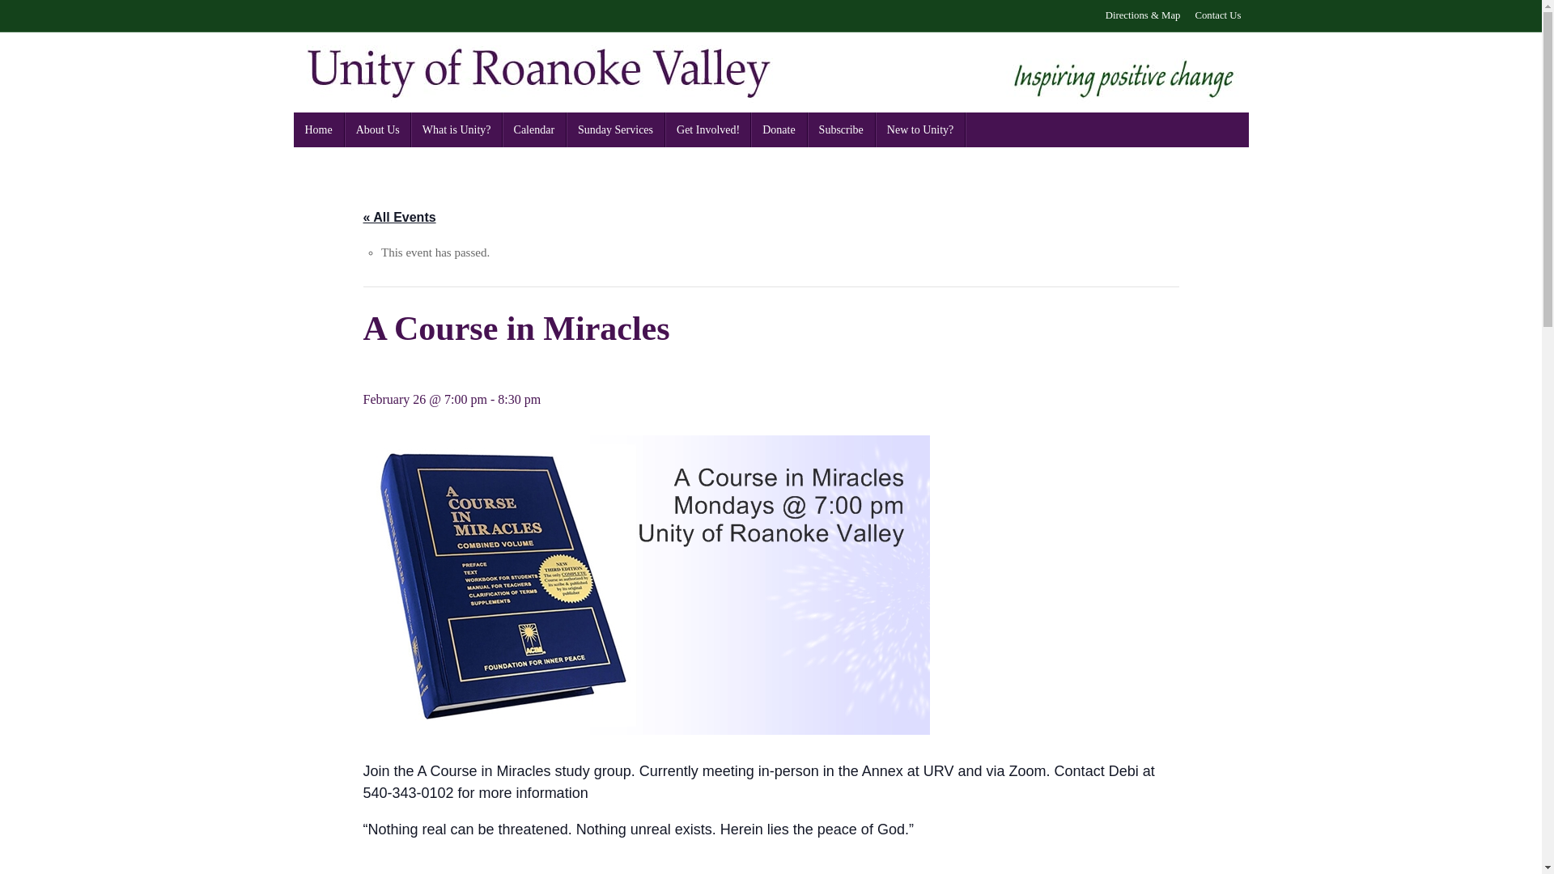 This screenshot has height=874, width=1554. I want to click on Subscribe, so click(842, 129).